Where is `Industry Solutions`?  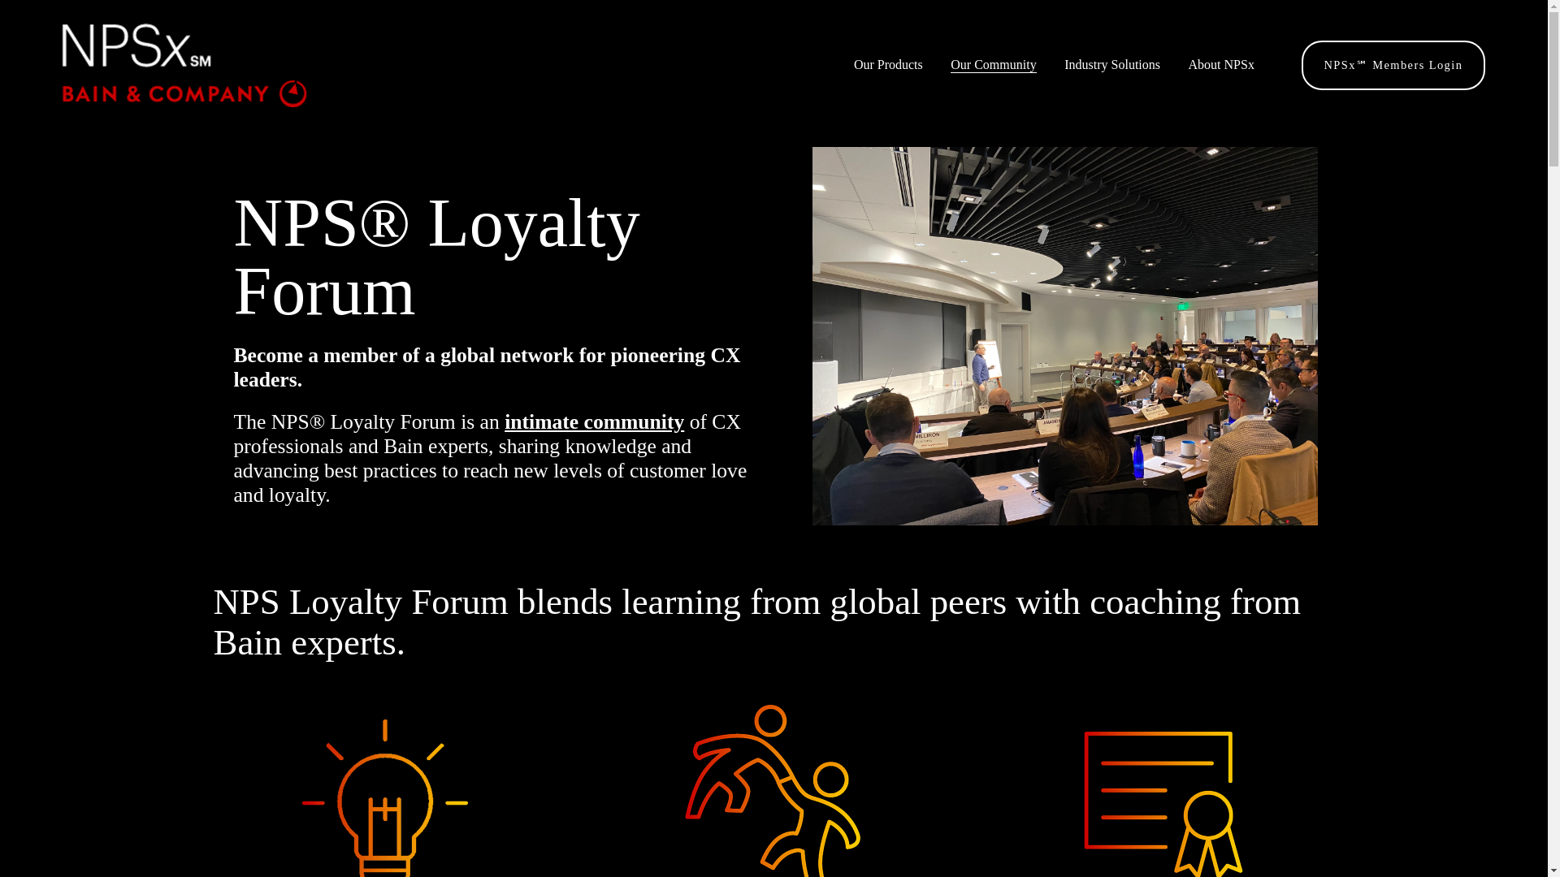
Industry Solutions is located at coordinates (1111, 65).